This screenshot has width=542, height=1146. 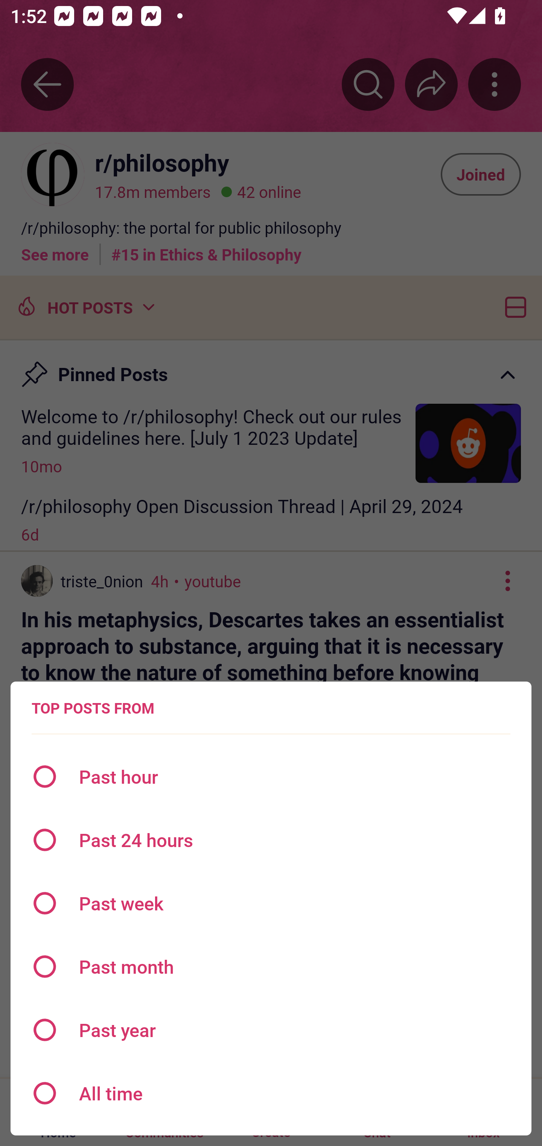 I want to click on Past hour, so click(x=271, y=777).